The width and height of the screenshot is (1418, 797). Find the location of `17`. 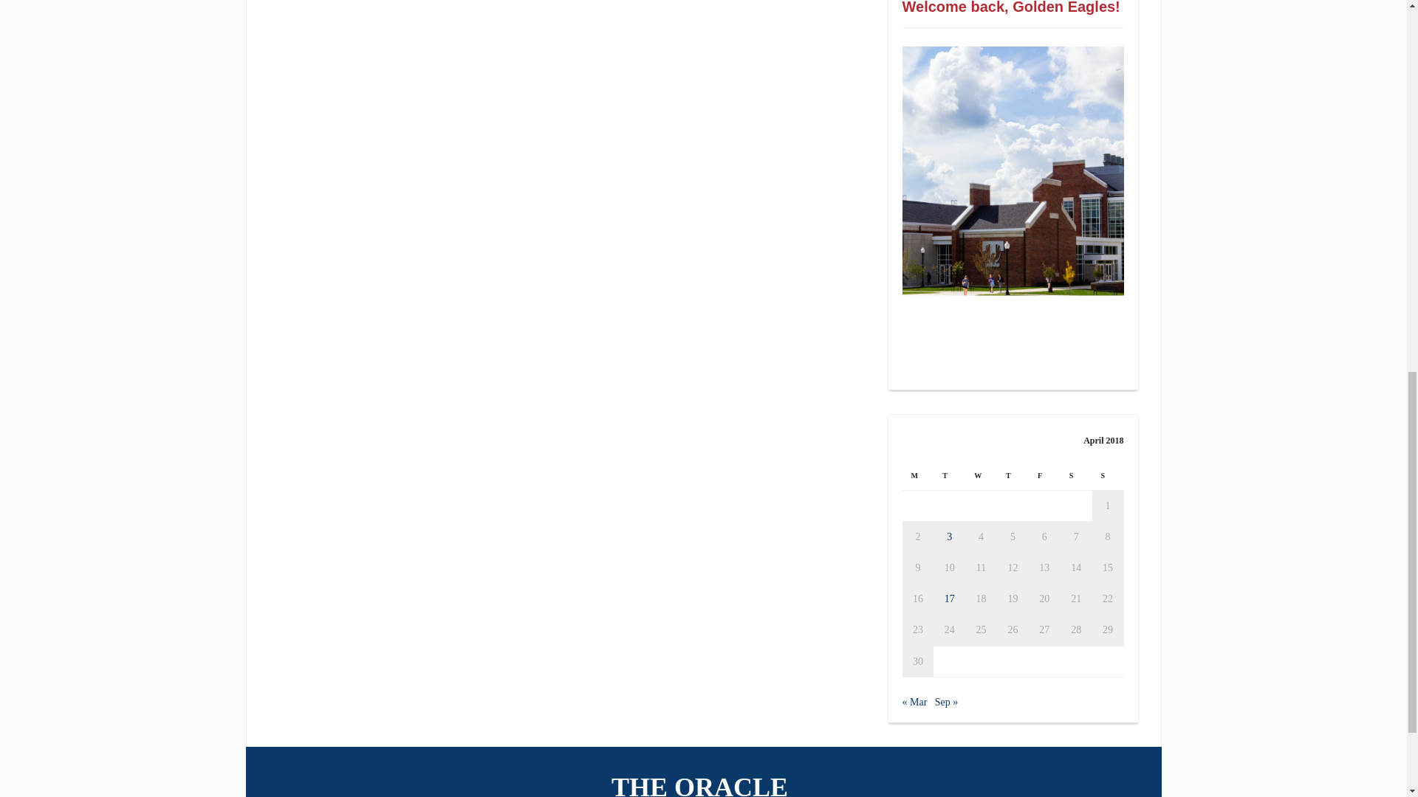

17 is located at coordinates (949, 598).